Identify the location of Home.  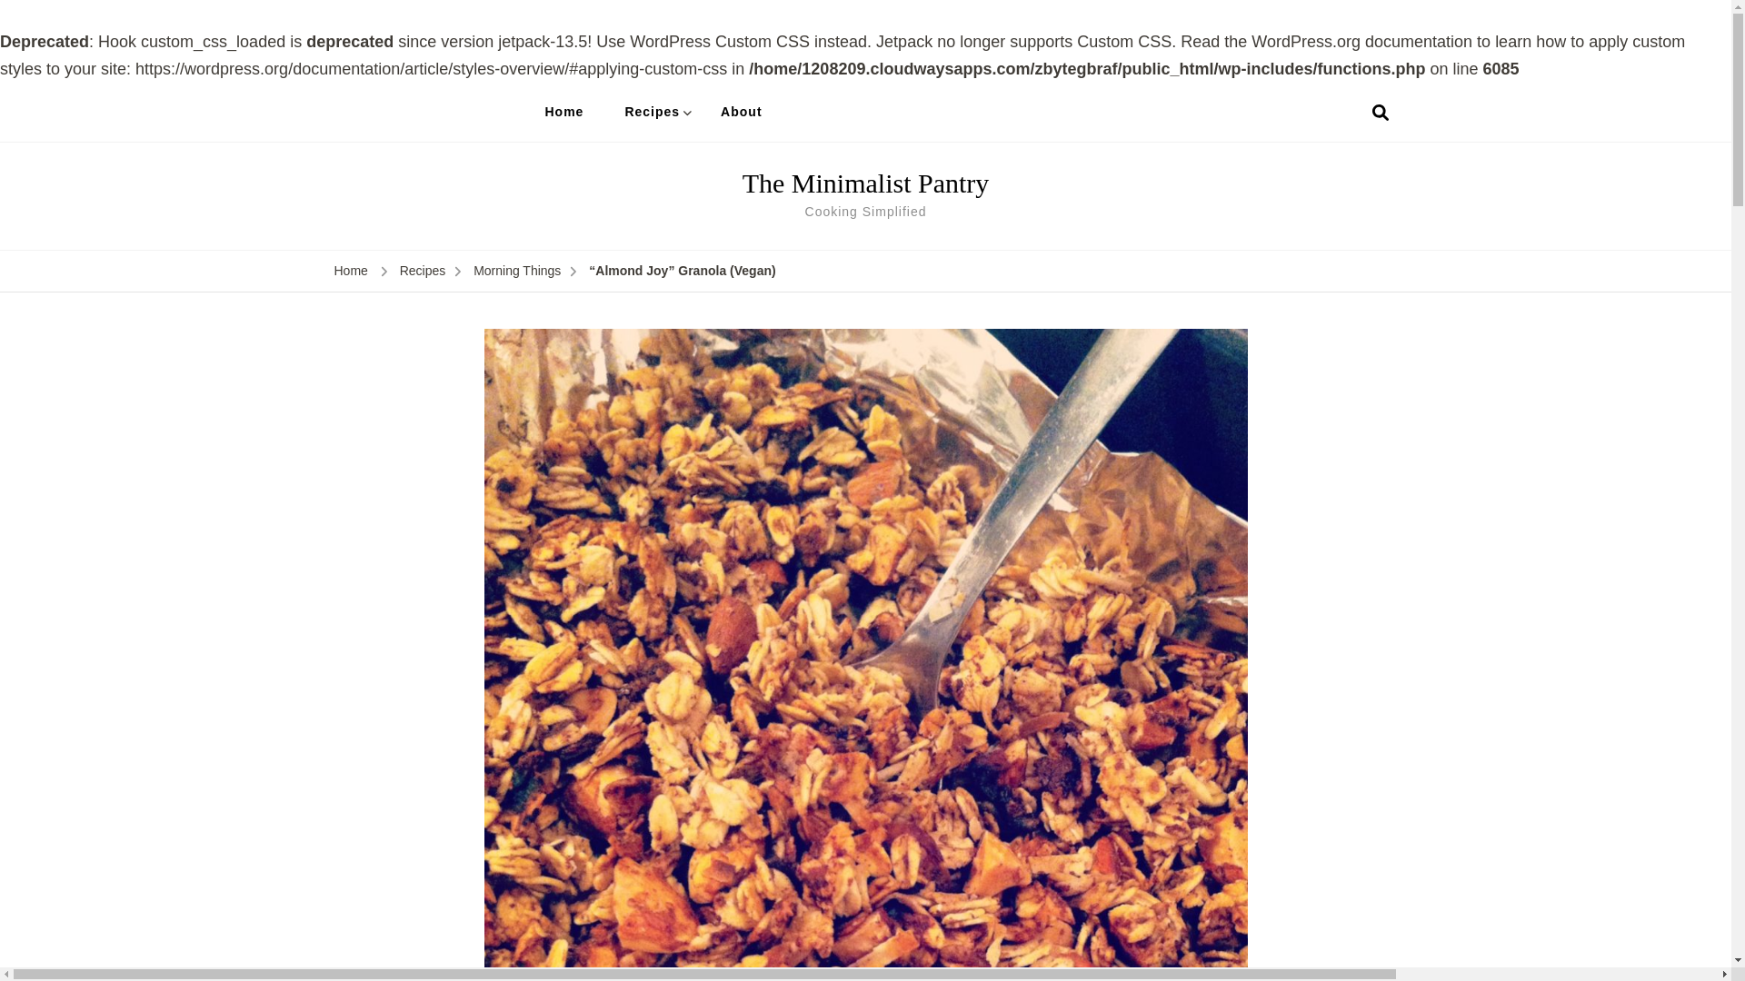
(563, 112).